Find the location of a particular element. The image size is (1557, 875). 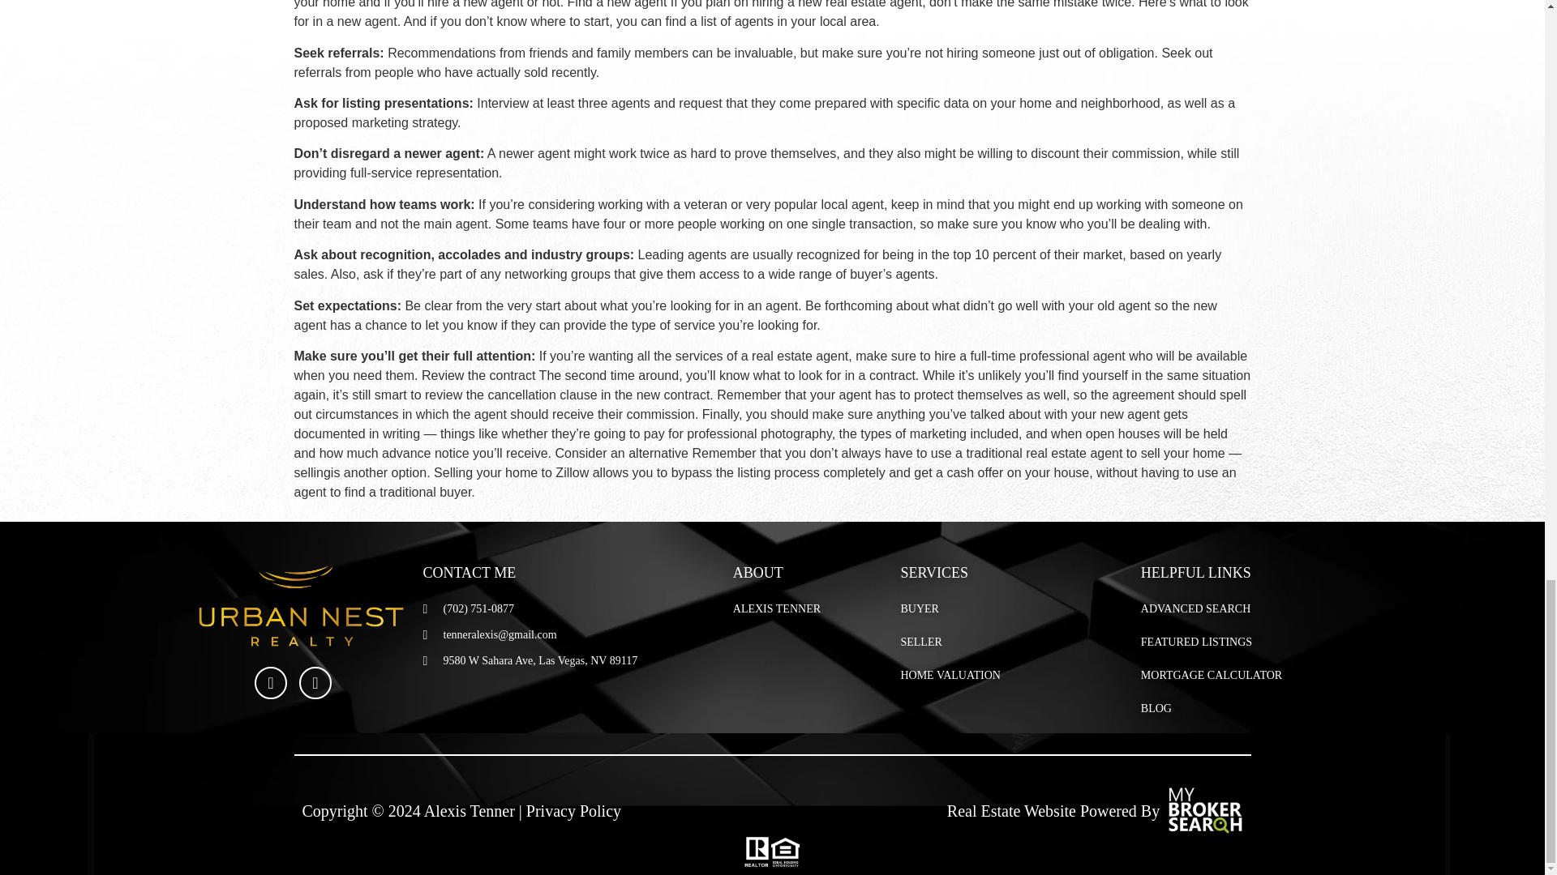

BUYER is located at coordinates (919, 609).